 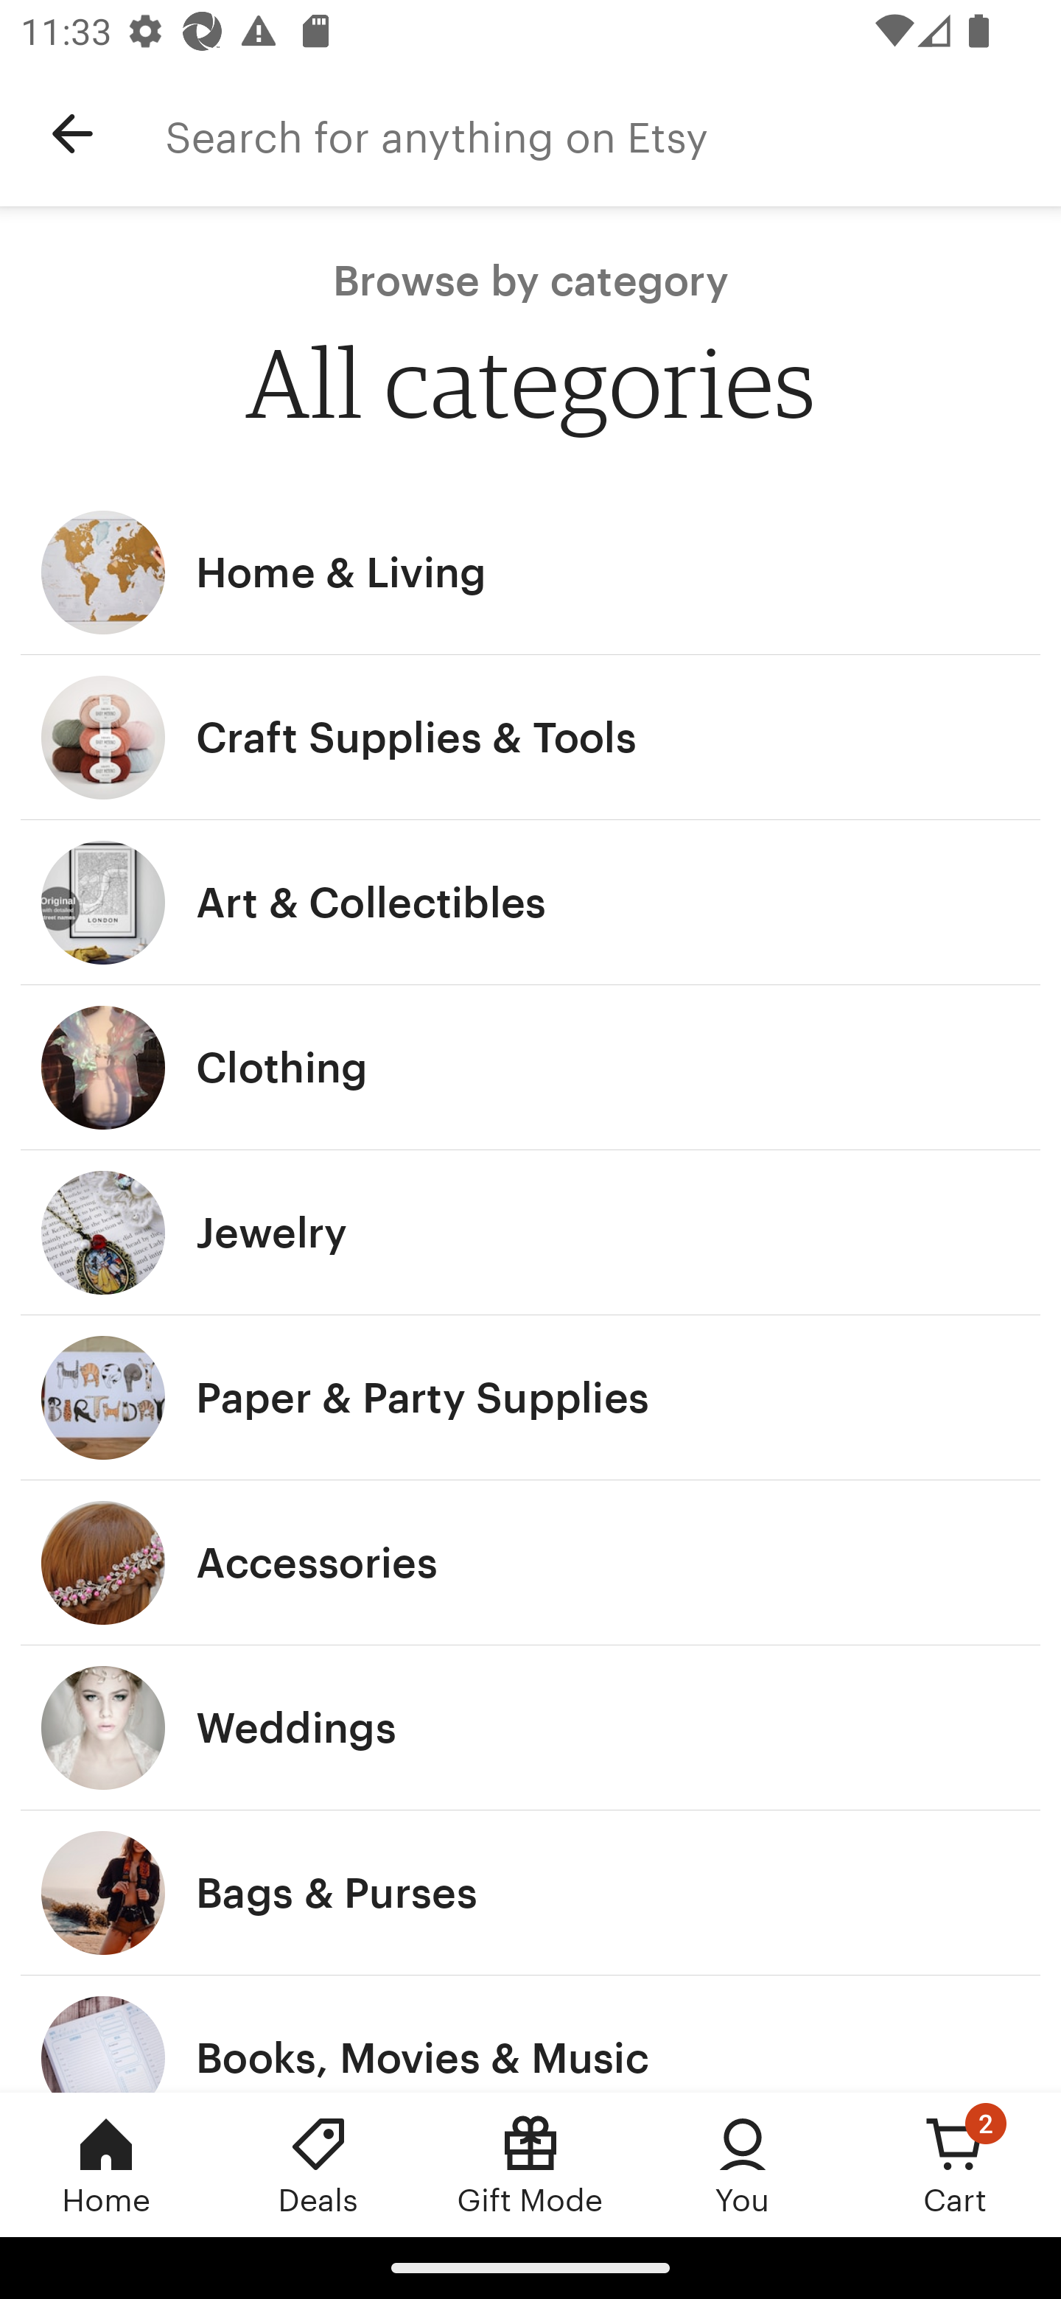 I want to click on Bags & Purses, so click(x=530, y=1893).